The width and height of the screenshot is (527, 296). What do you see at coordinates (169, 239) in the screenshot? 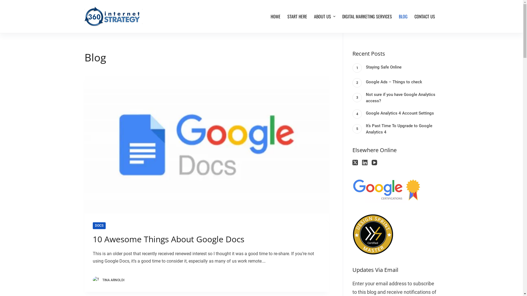
I see `10 Awesome Things About Google Docs` at bounding box center [169, 239].